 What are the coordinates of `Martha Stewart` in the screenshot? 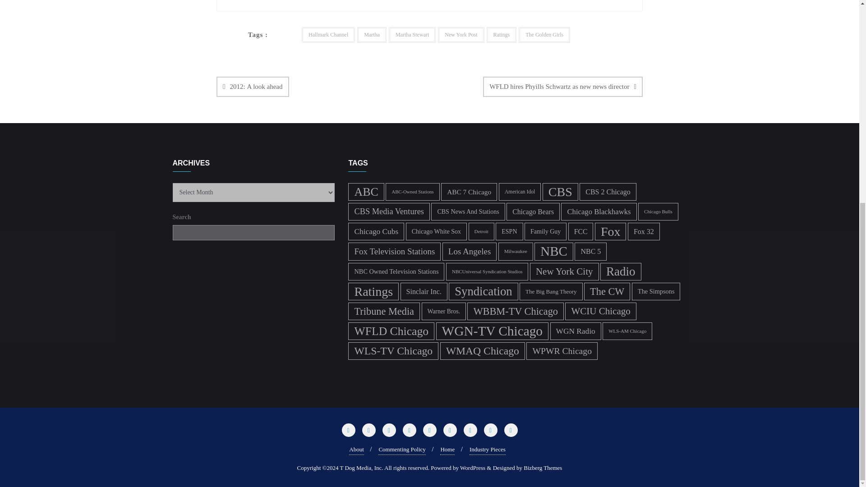 It's located at (412, 35).